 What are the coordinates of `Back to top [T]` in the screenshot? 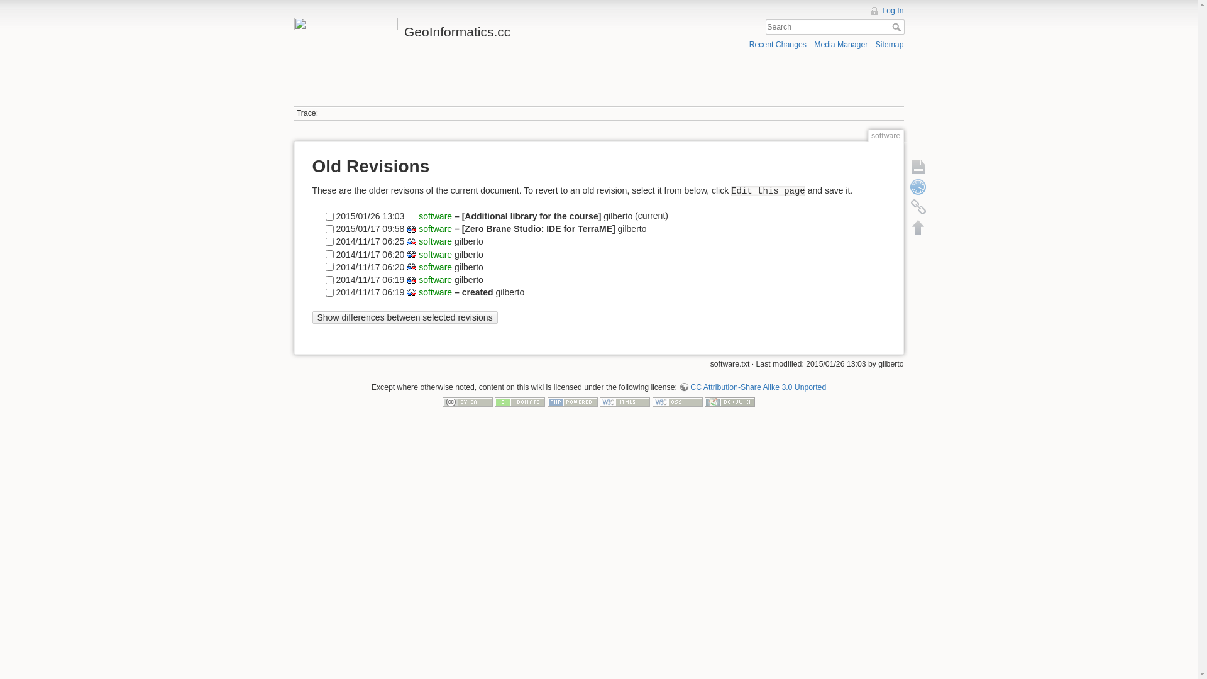 It's located at (918, 227).